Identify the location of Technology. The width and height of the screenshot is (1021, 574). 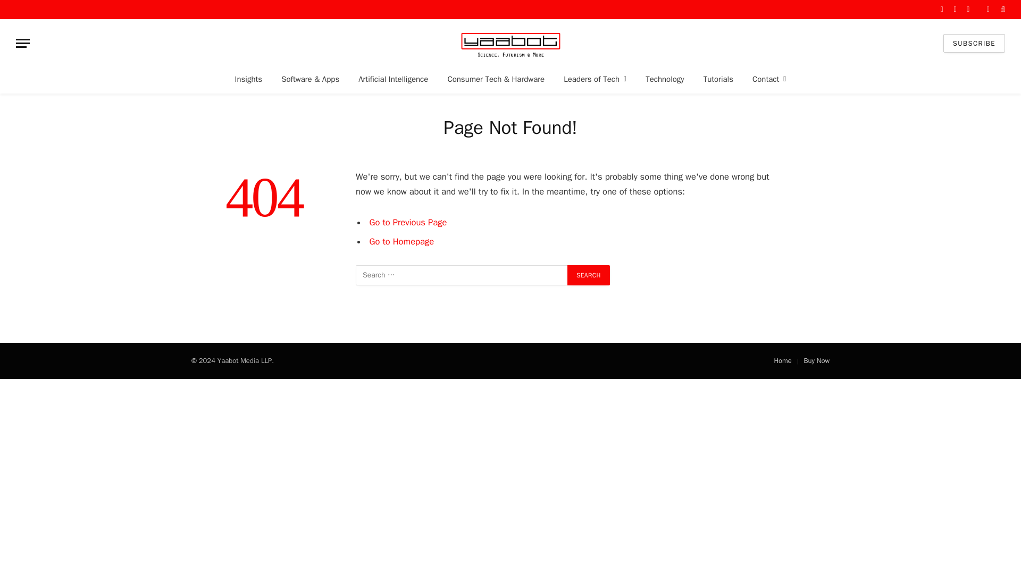
(665, 79).